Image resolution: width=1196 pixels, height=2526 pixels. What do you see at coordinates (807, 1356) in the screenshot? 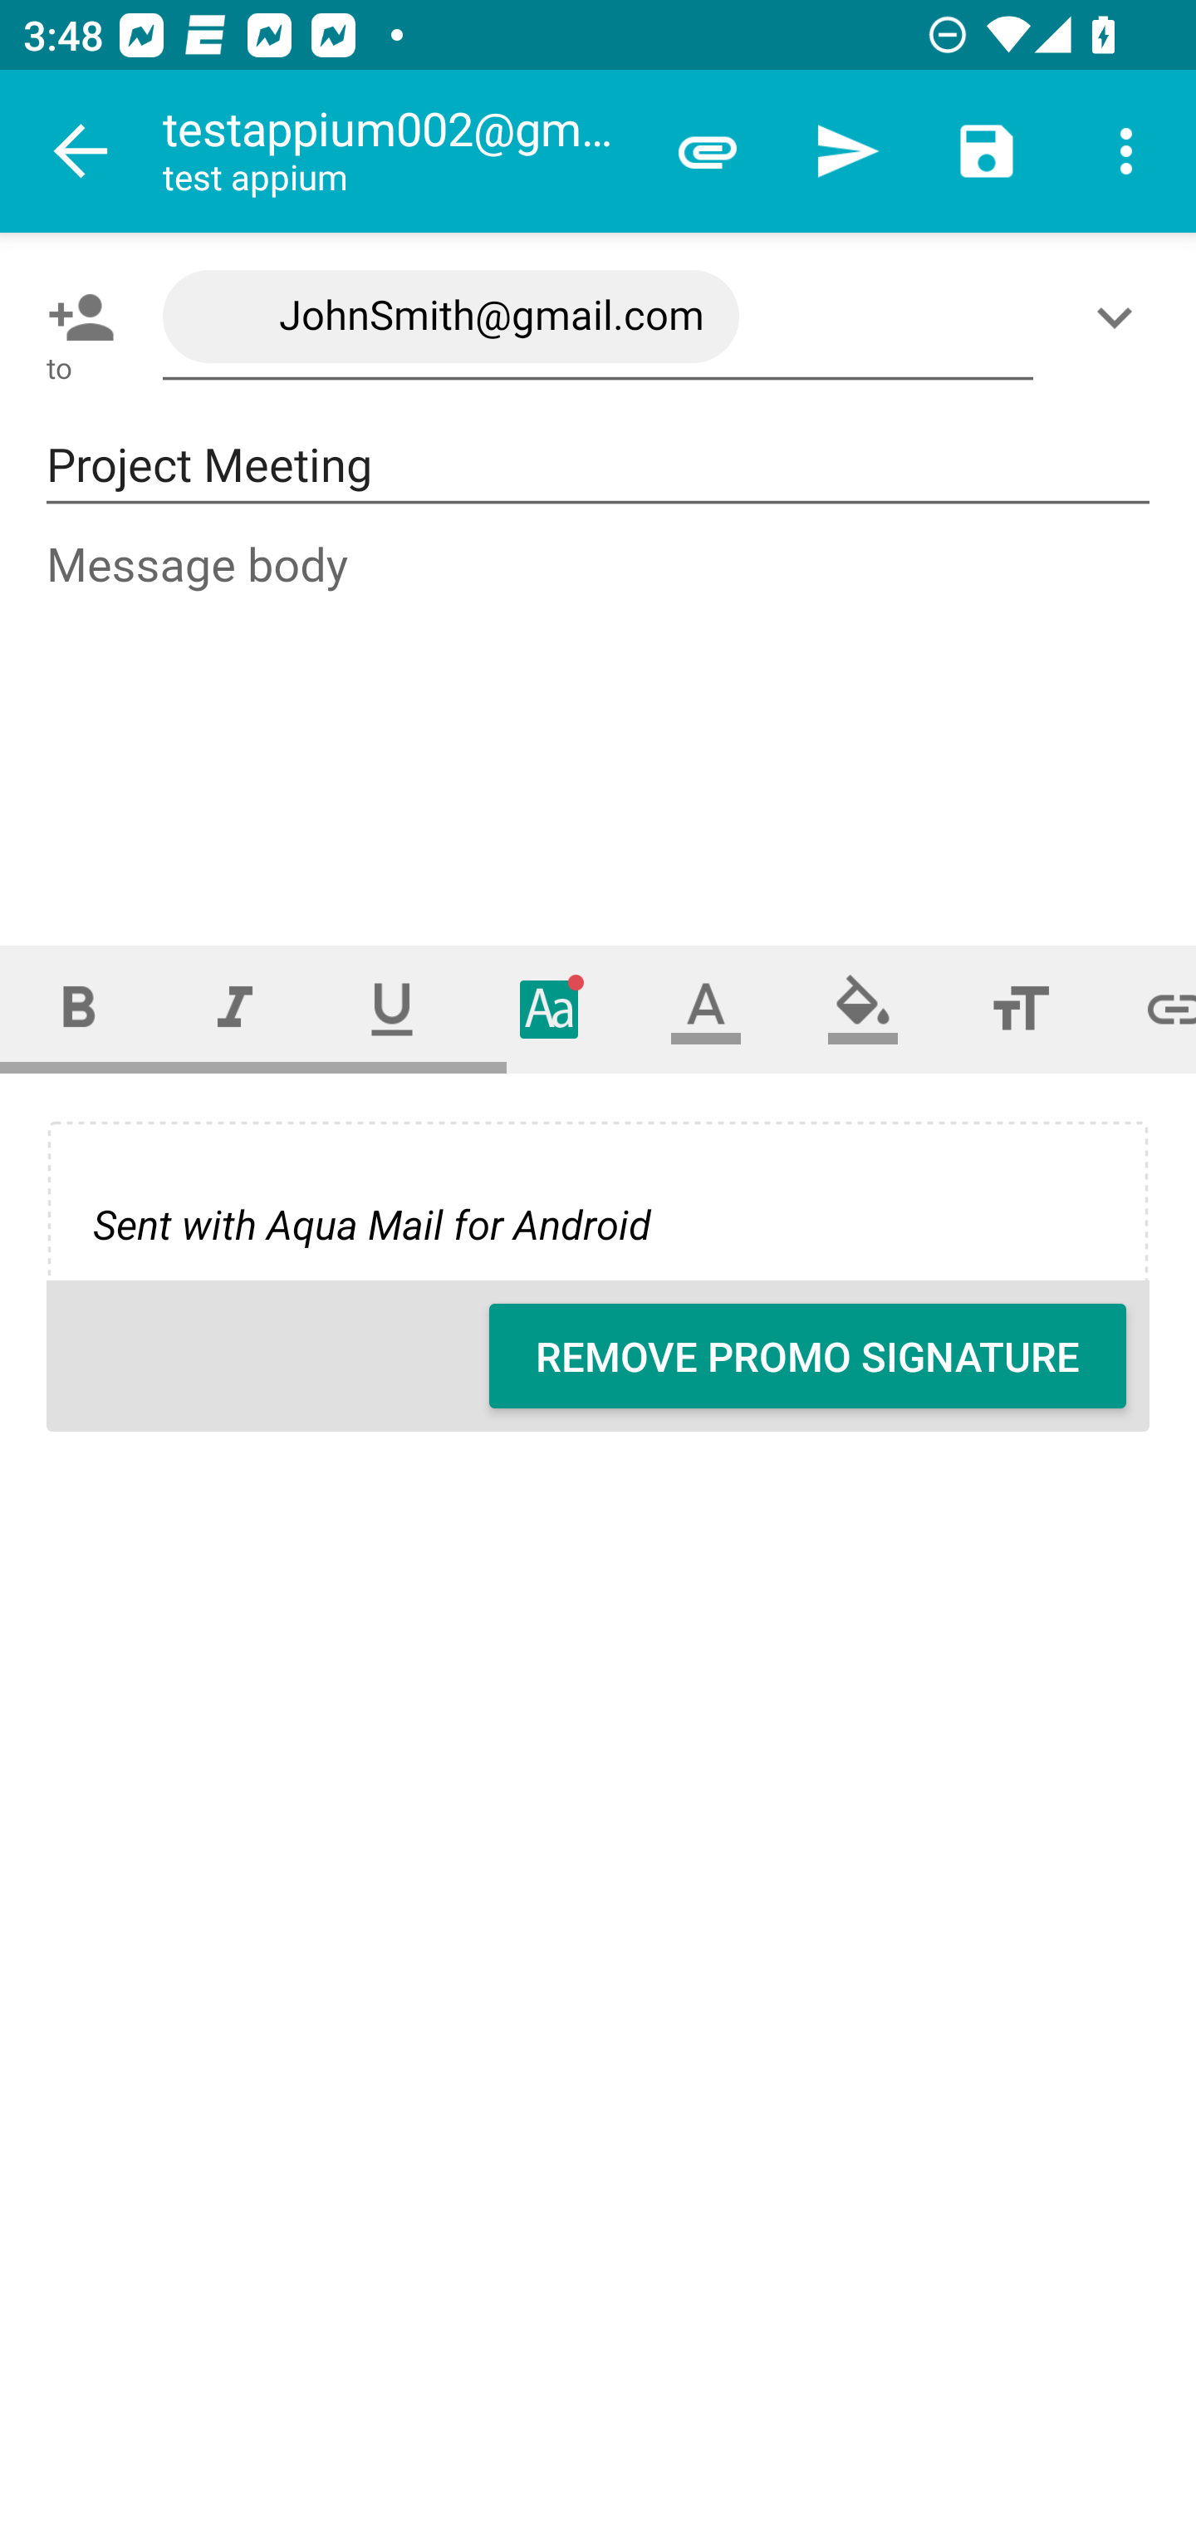
I see `REMOVE PROMO SIGNATURE` at bounding box center [807, 1356].